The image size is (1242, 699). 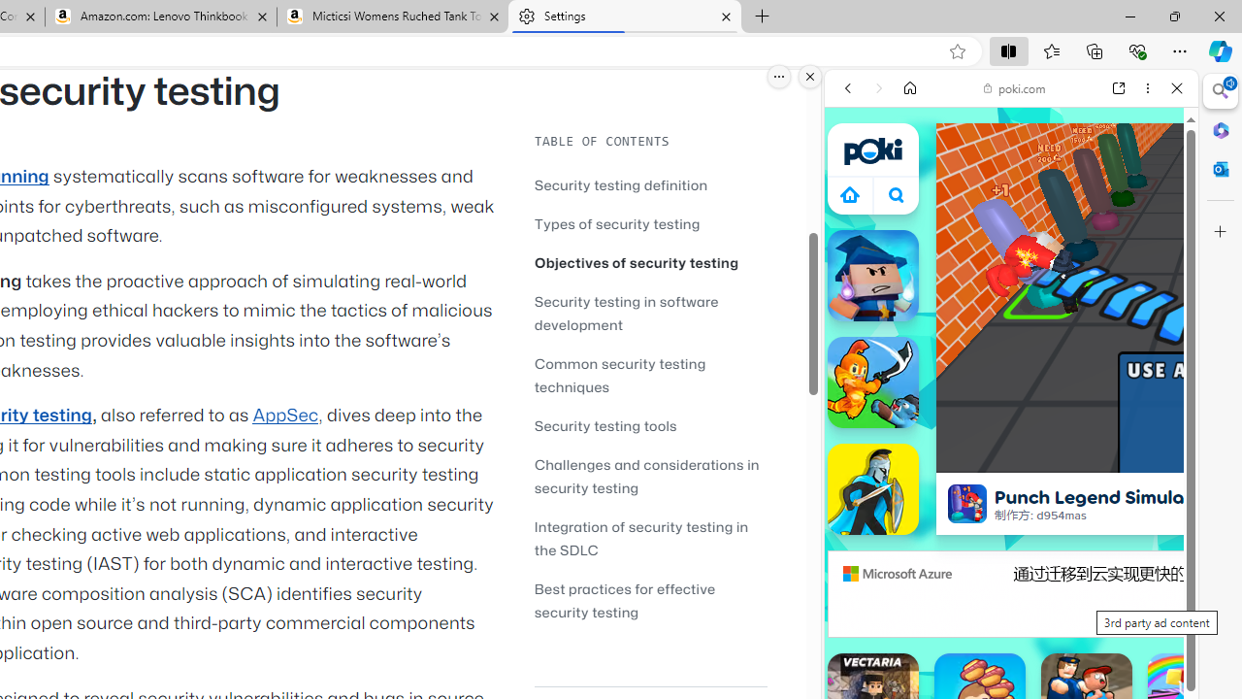 What do you see at coordinates (1003, 300) in the screenshot?
I see `Poki - Free Online Games - Play Now!` at bounding box center [1003, 300].